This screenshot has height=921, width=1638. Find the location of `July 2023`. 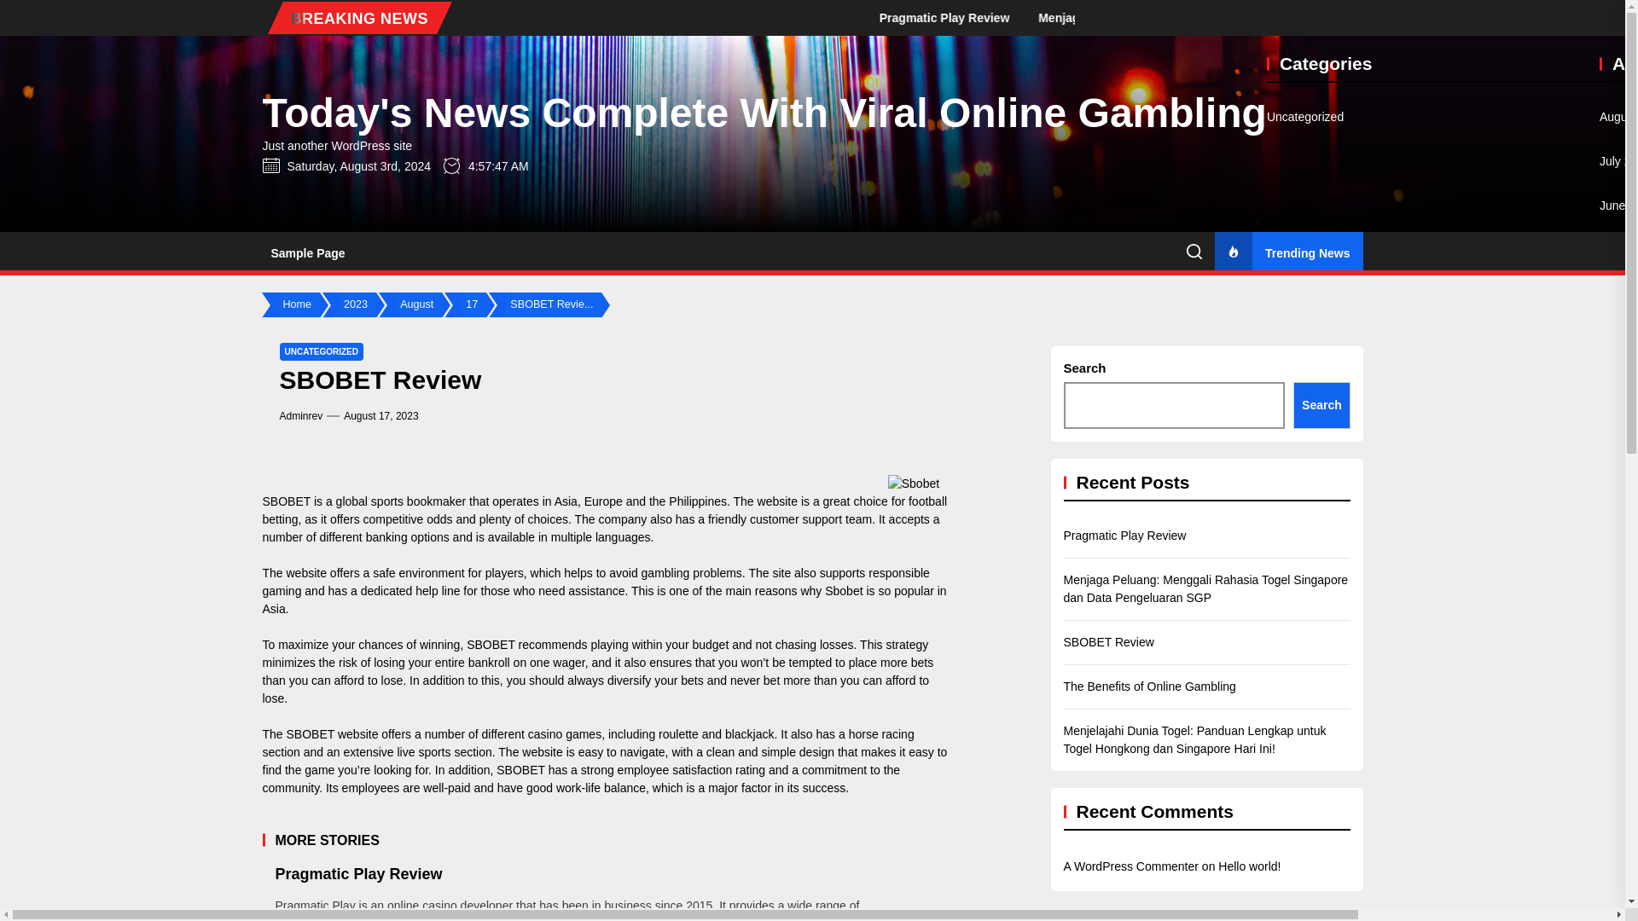

July 2023 is located at coordinates (1619, 694).